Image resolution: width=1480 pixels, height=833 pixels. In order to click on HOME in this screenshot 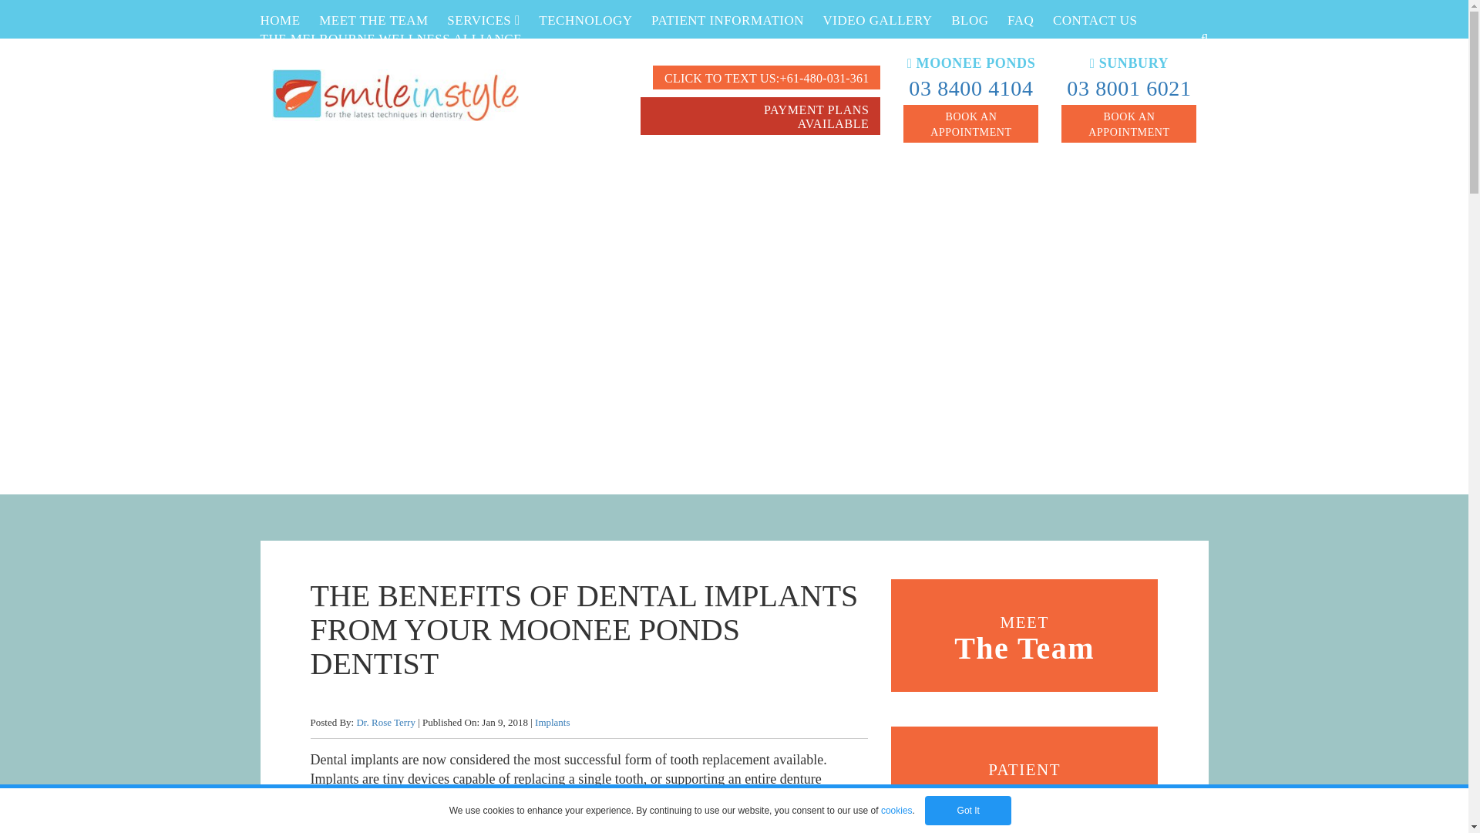, I will do `click(280, 20)`.